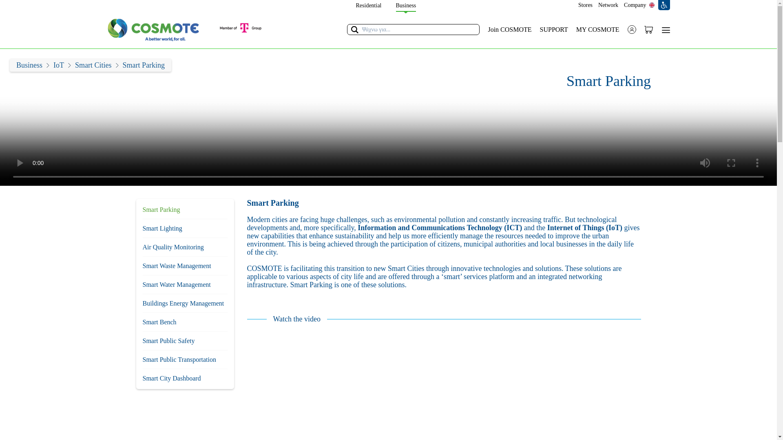 This screenshot has height=440, width=783. Describe the element at coordinates (554, 29) in the screenshot. I see `SUPPORT` at that location.